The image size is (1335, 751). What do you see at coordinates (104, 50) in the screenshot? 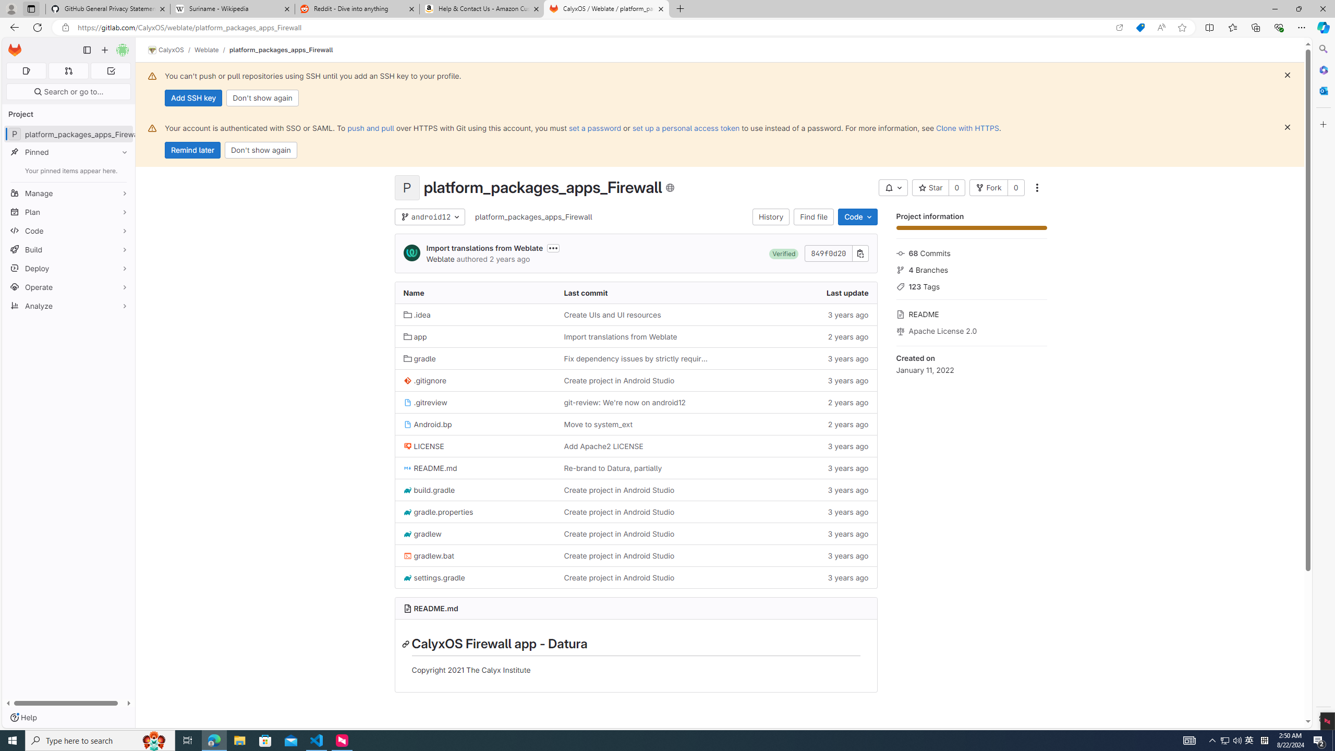
I see `Create new...` at bounding box center [104, 50].